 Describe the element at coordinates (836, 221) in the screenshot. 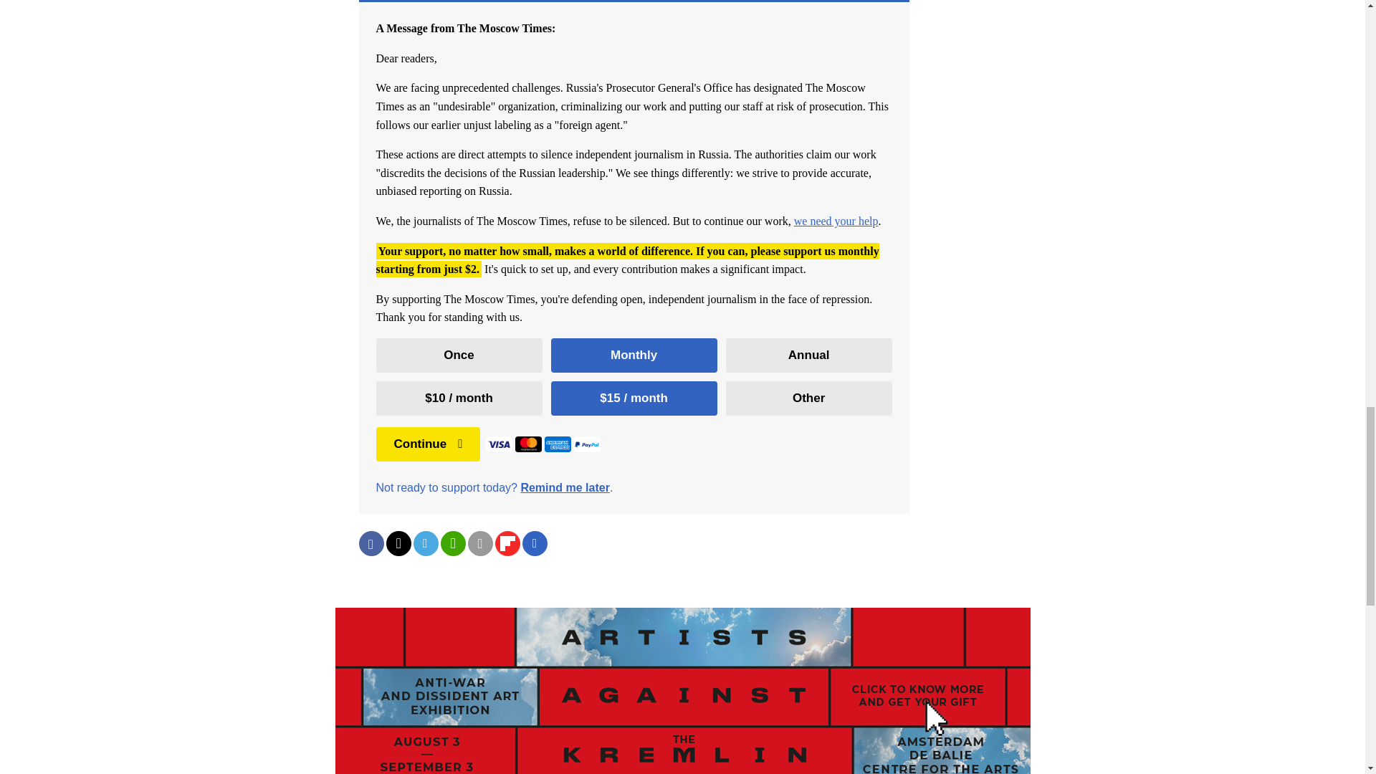

I see `we need your help` at that location.